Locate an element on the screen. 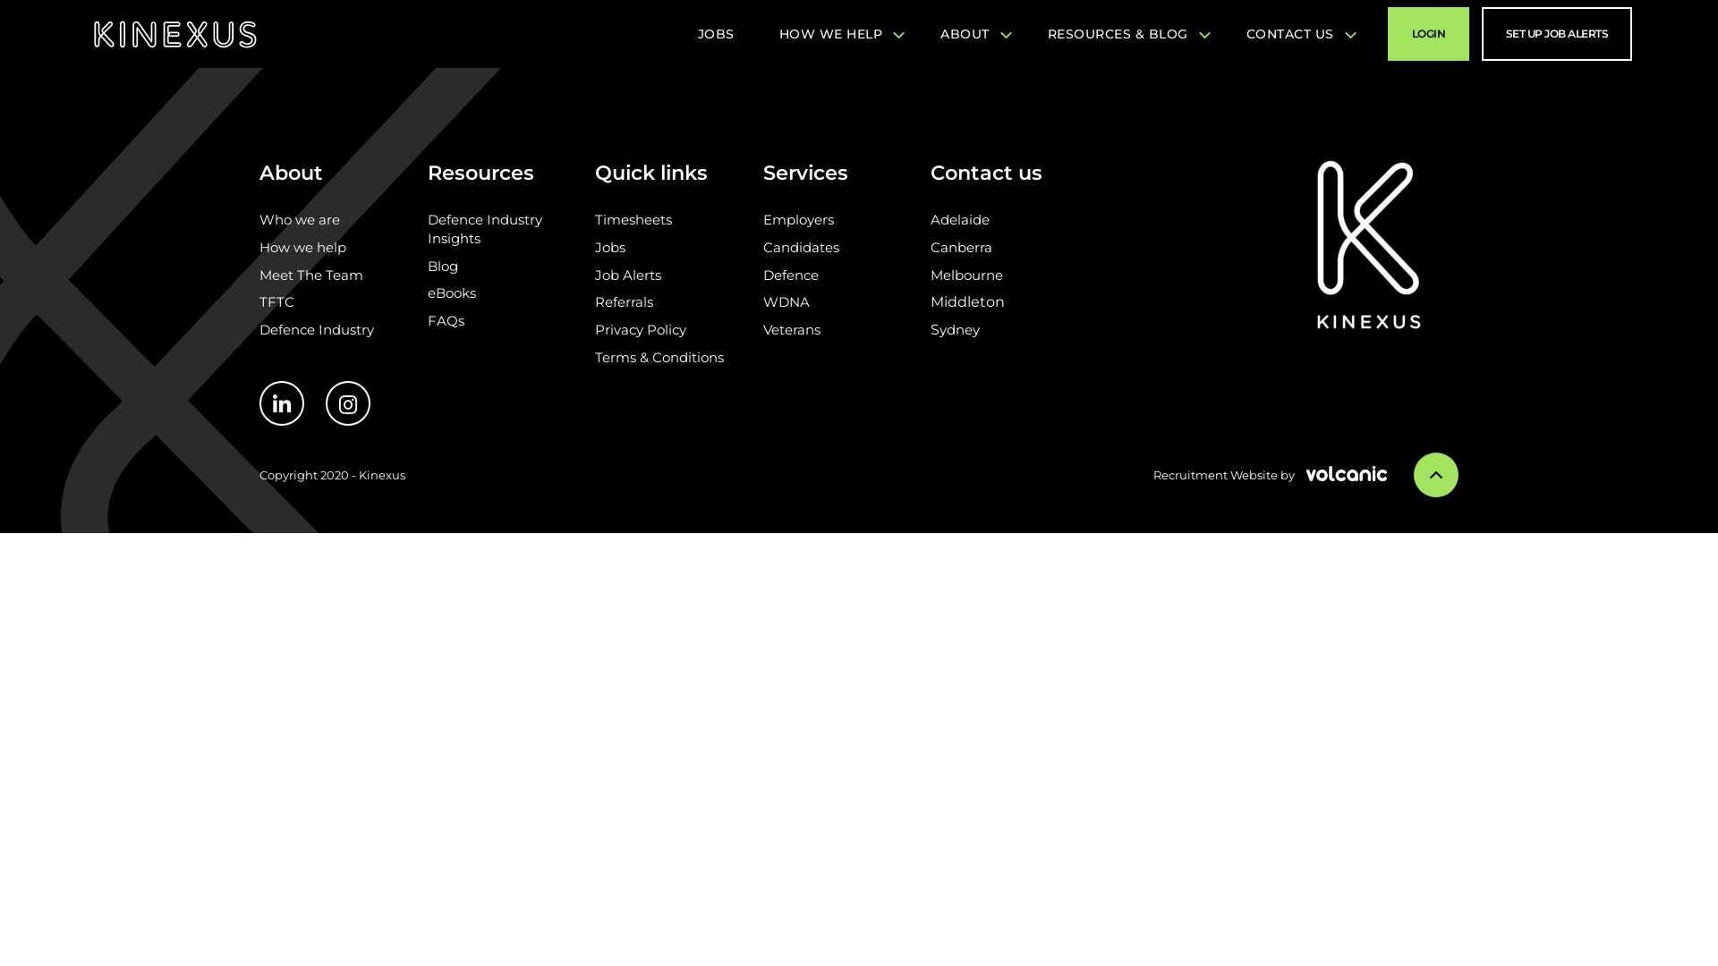 Image resolution: width=1718 pixels, height=966 pixels. Recruitment Website by Volcanic is located at coordinates (1271, 475).